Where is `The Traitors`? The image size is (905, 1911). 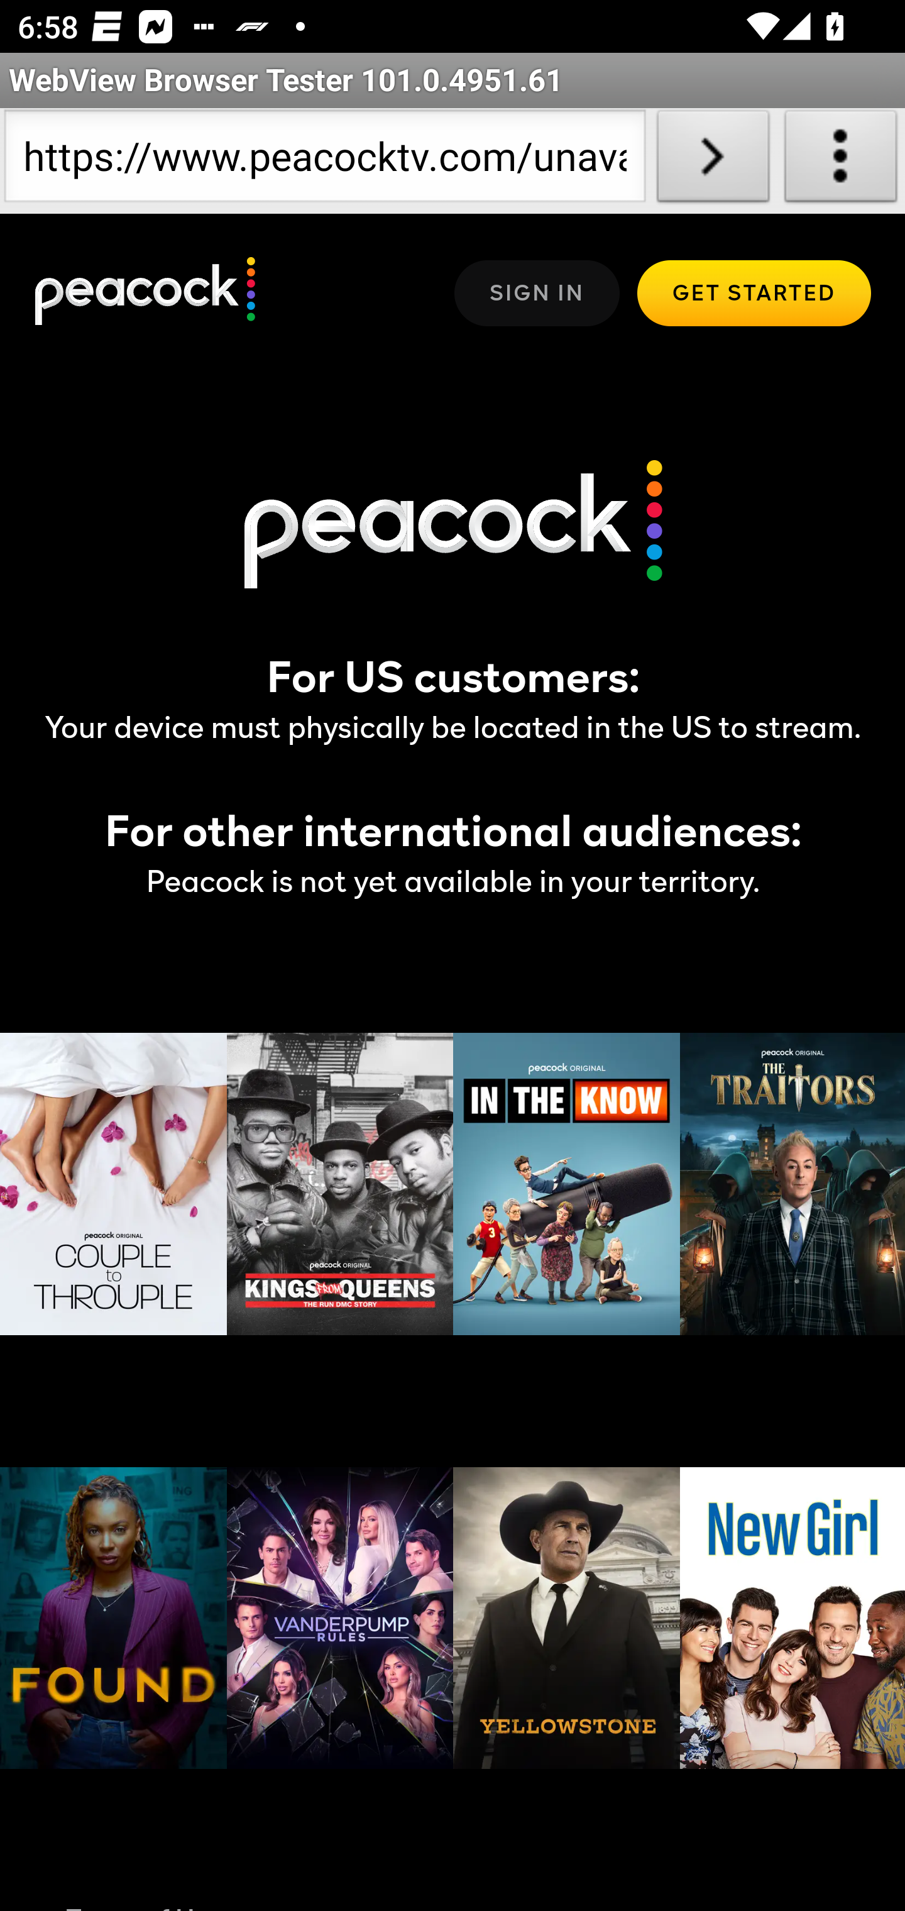 The Traitors is located at coordinates (791, 1183).